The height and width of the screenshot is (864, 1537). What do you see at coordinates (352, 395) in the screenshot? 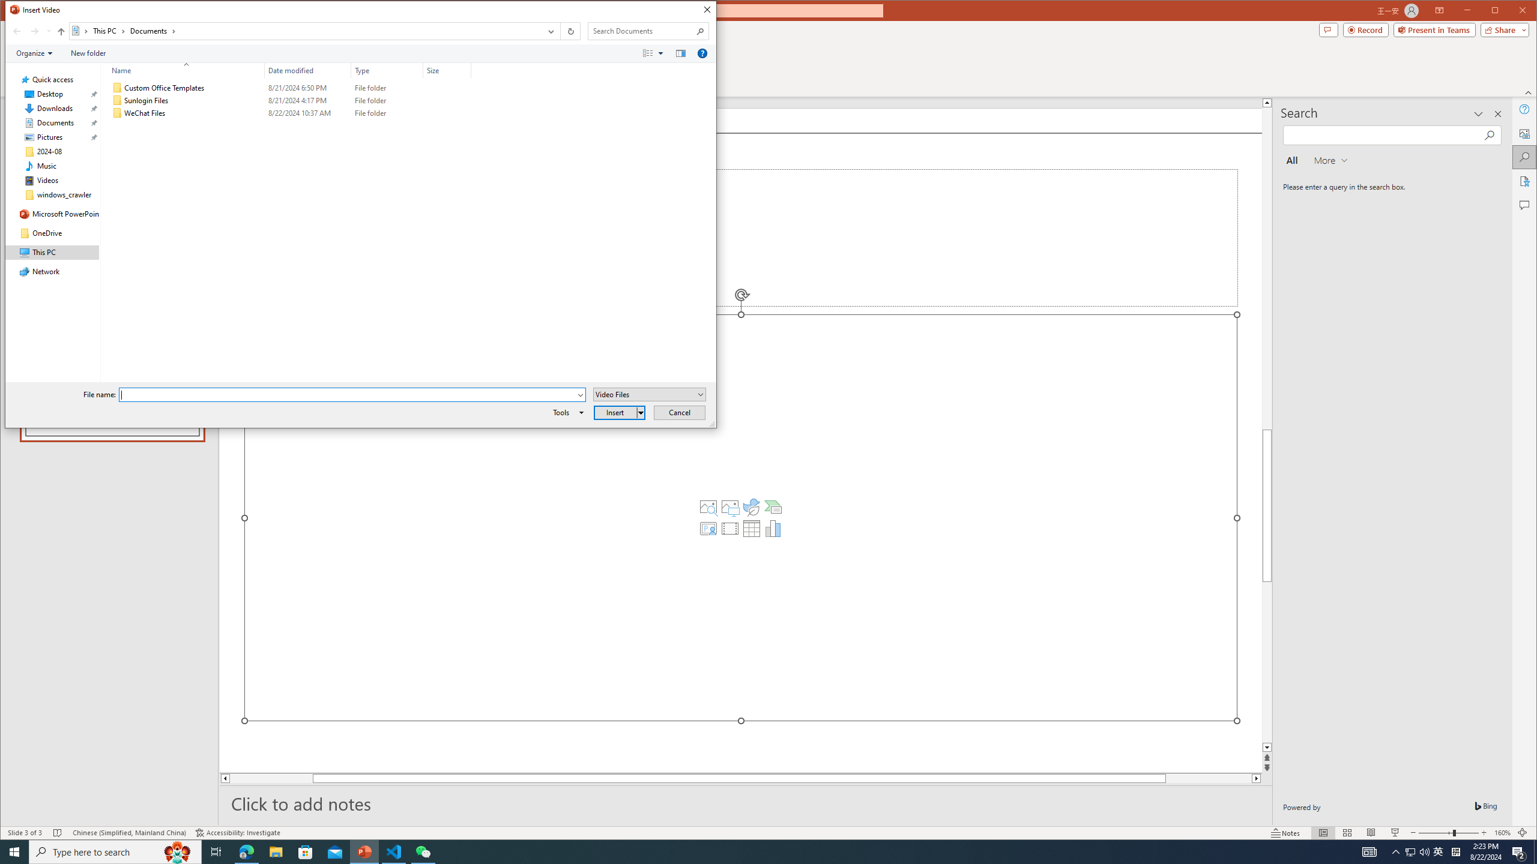
I see `File name:` at bounding box center [352, 395].